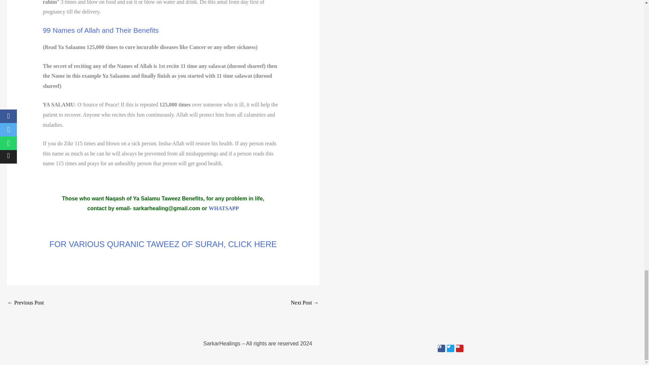  What do you see at coordinates (451, 348) in the screenshot?
I see `Twitter` at bounding box center [451, 348].